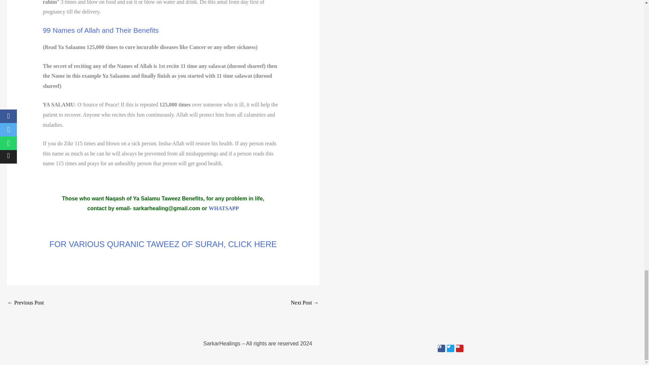  What do you see at coordinates (451, 348) in the screenshot?
I see `Twitter` at bounding box center [451, 348].